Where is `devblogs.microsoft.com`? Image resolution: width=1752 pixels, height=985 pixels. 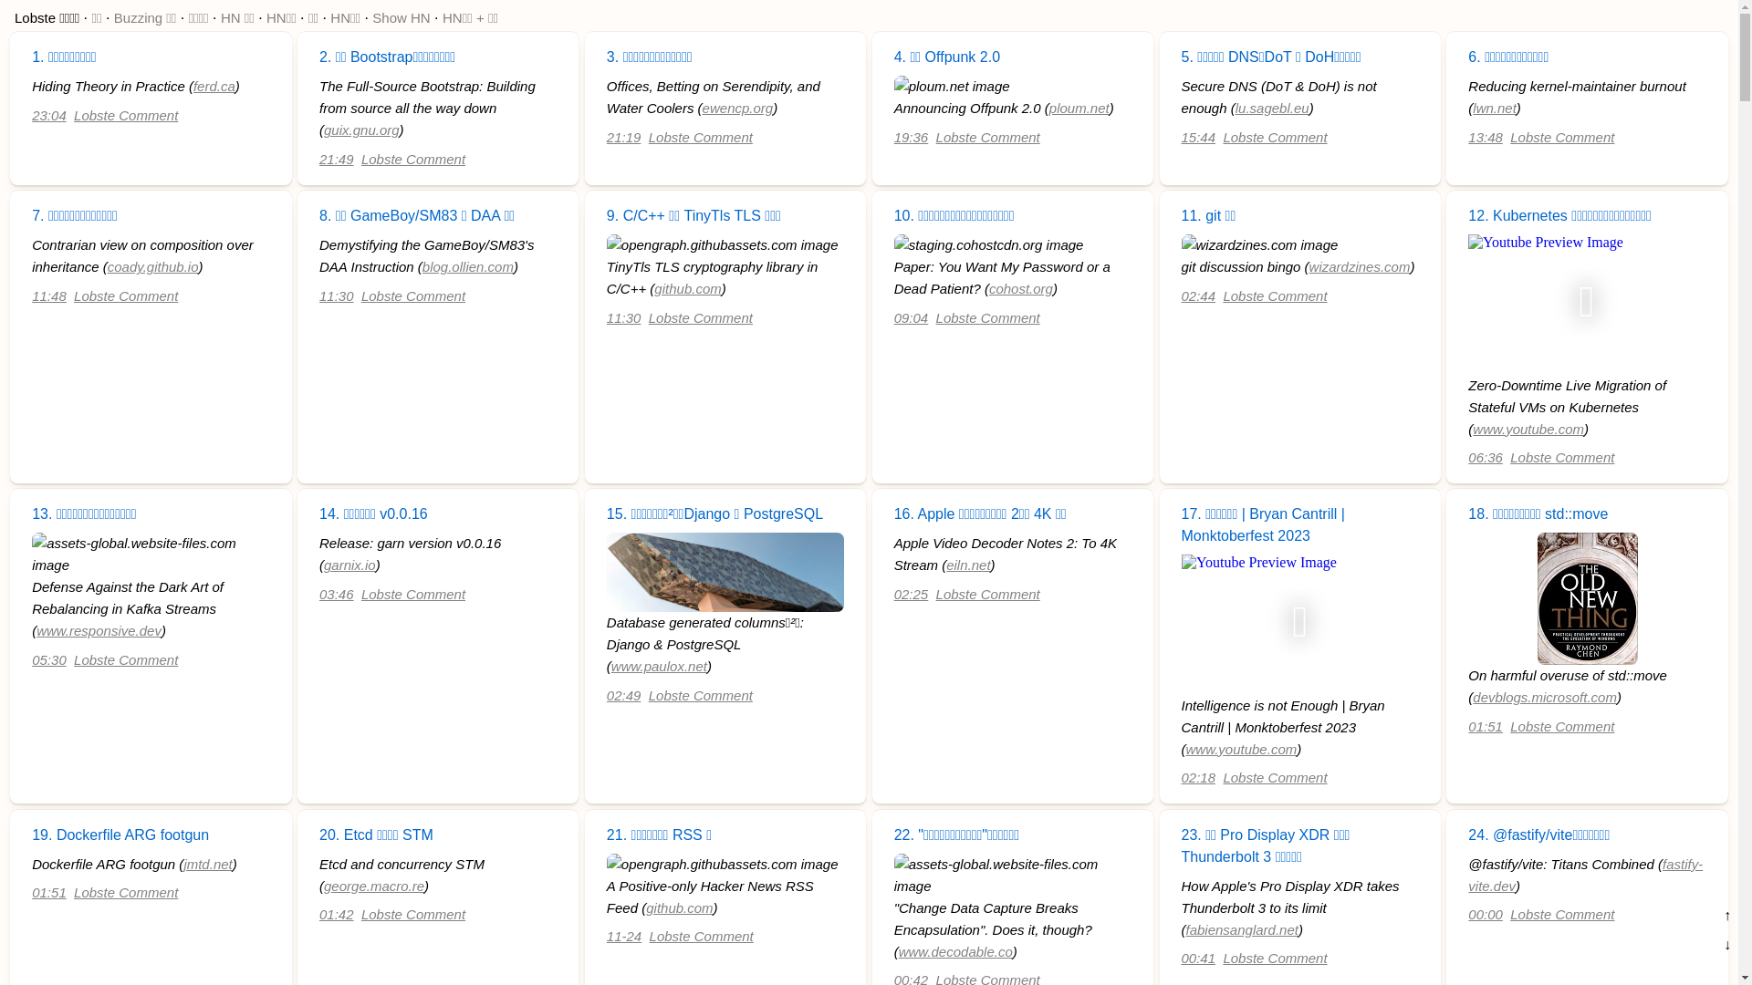 devblogs.microsoft.com is located at coordinates (1545, 697).